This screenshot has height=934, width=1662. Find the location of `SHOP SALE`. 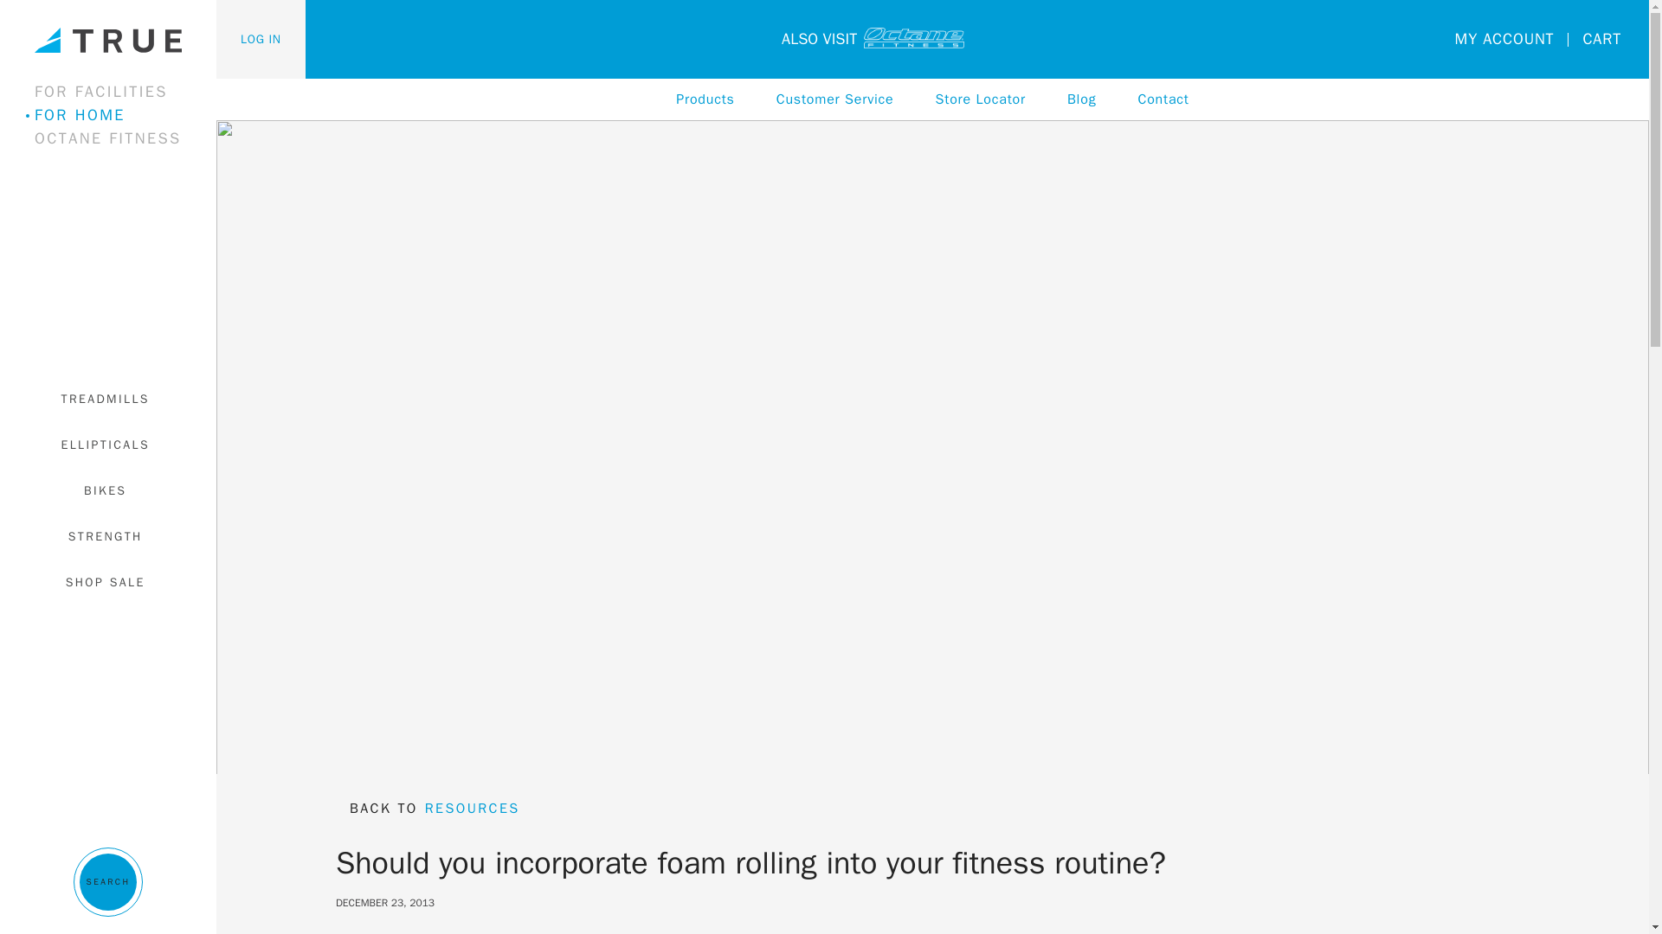

SHOP SALE is located at coordinates (107, 581).